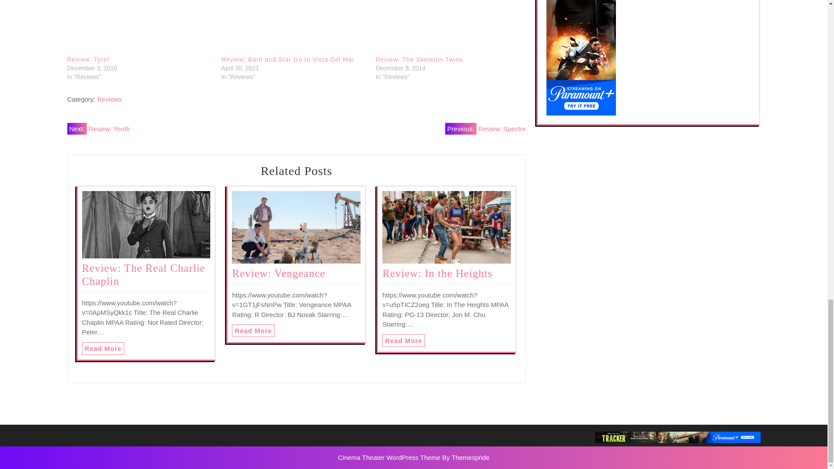 This screenshot has height=469, width=834. What do you see at coordinates (437, 273) in the screenshot?
I see `Review: In the Heights` at bounding box center [437, 273].